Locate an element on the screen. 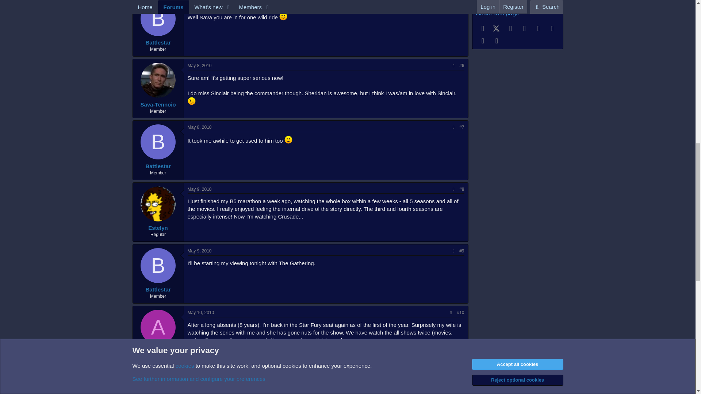  May 9, 2010 at 6:07 PM is located at coordinates (199, 251).